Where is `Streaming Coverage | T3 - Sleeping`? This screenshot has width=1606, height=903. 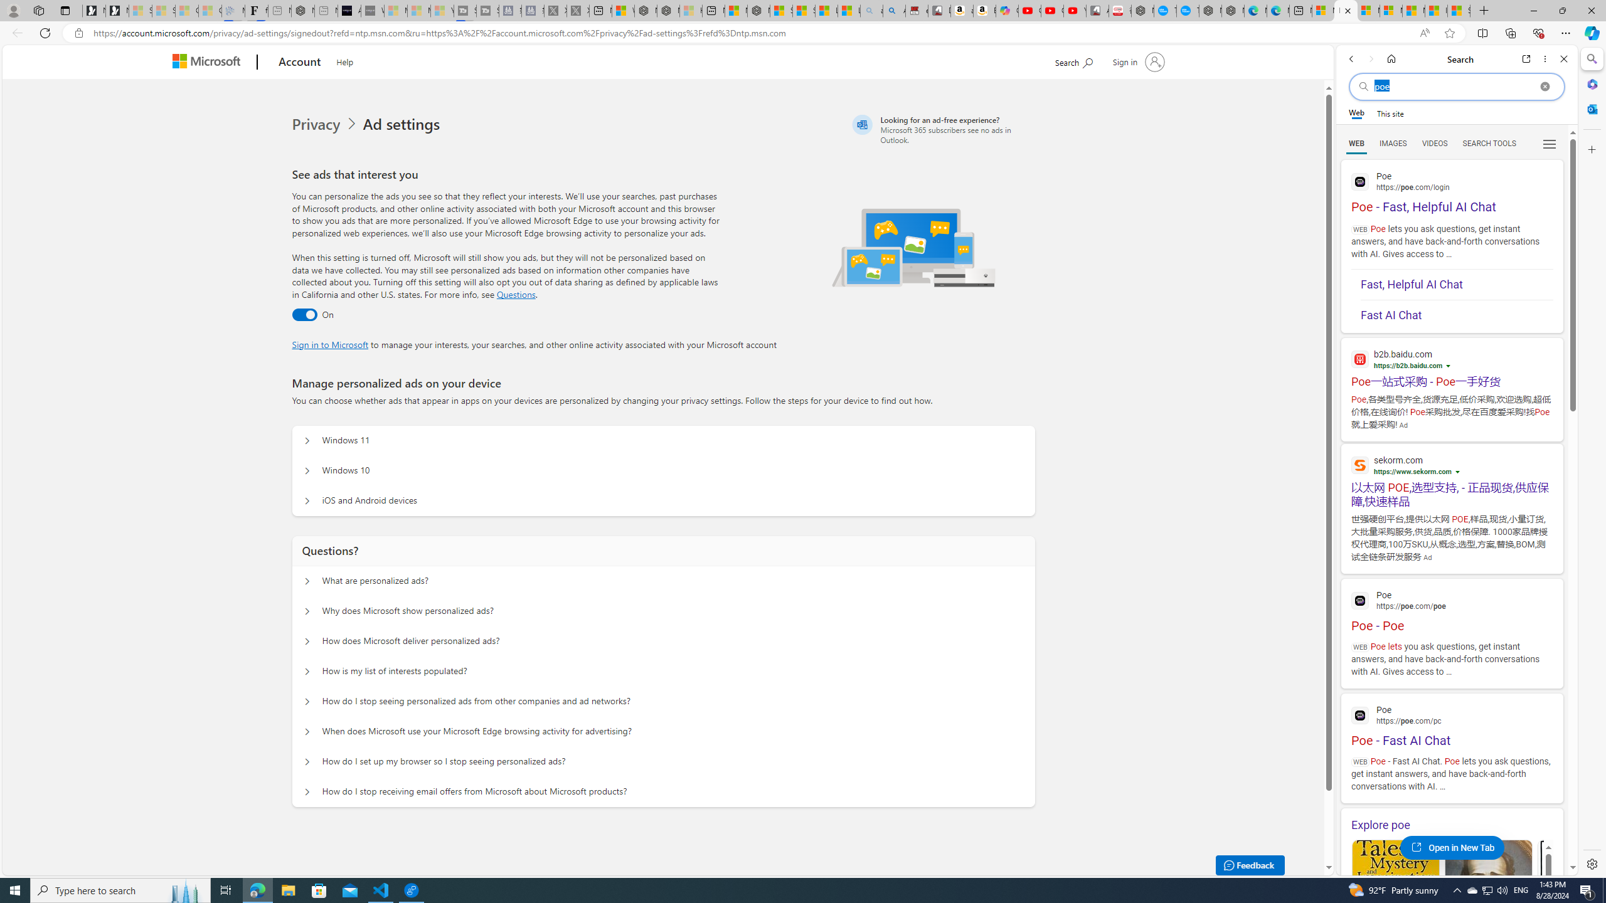
Streaming Coverage | T3 - Sleeping is located at coordinates (465, 11).